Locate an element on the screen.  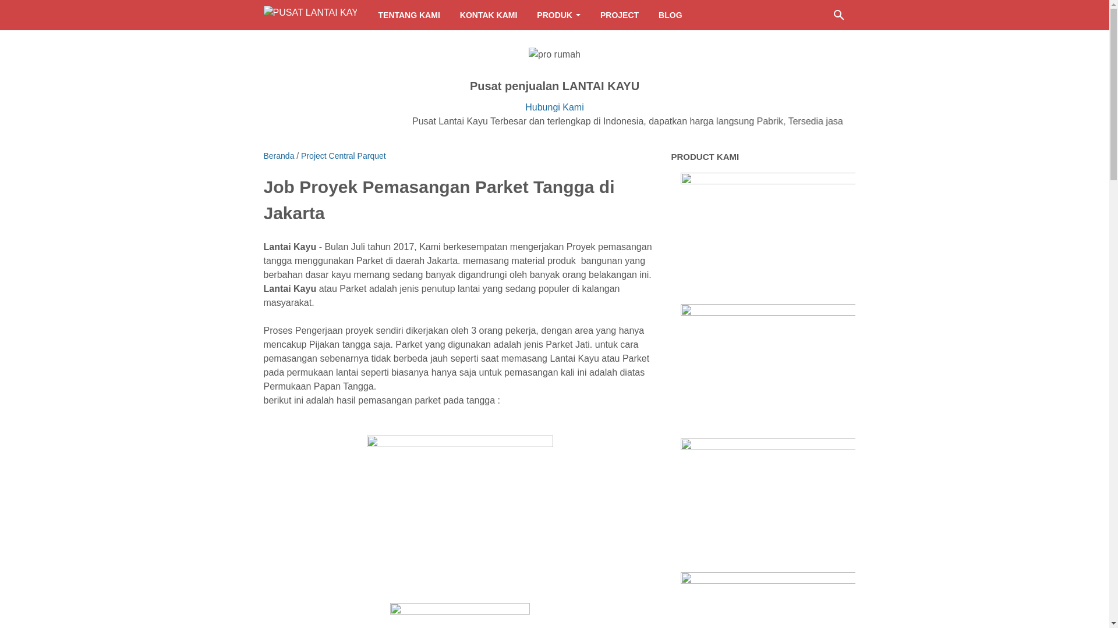
BLOG is located at coordinates (670, 15).